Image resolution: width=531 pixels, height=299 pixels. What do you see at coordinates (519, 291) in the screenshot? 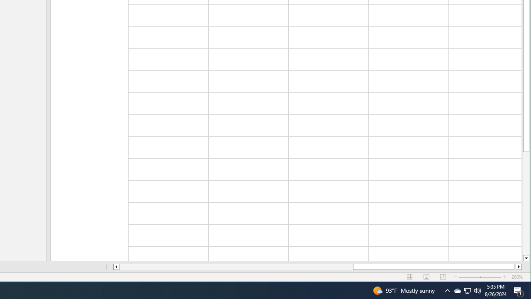
I see `Page left` at bounding box center [519, 291].